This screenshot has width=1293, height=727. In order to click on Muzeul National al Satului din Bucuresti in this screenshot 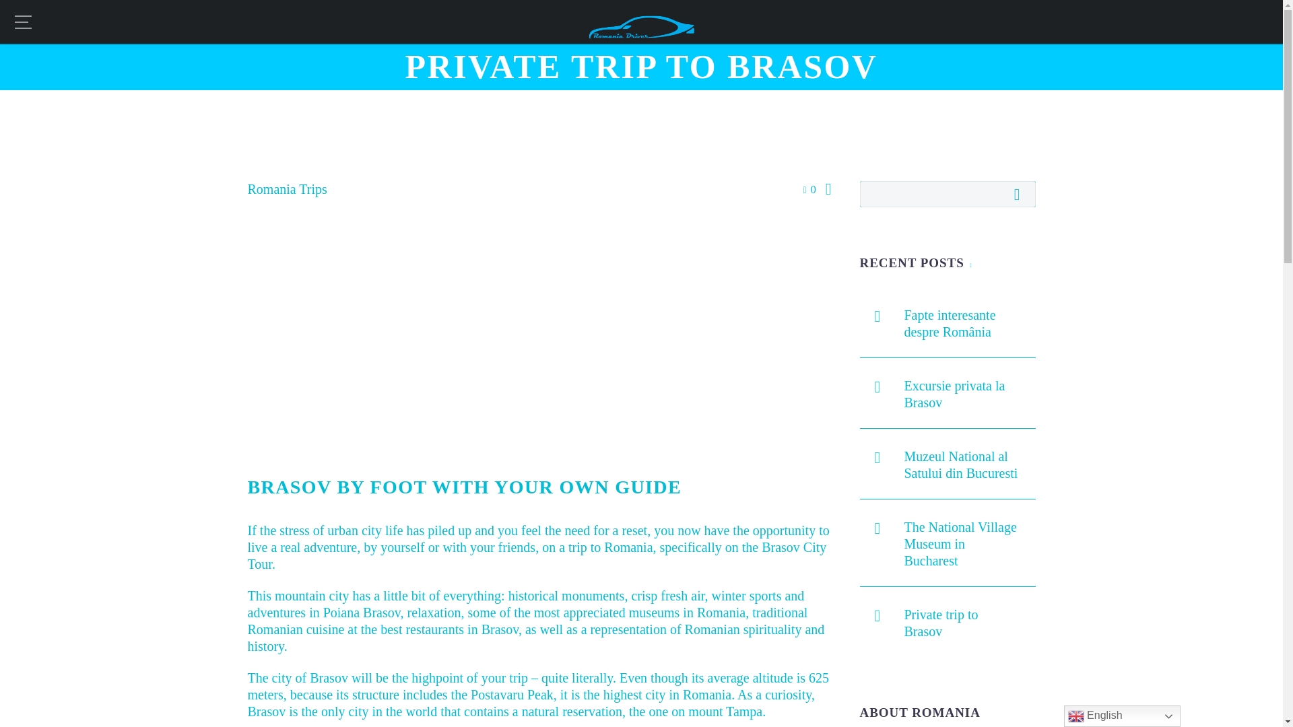, I will do `click(970, 462)`.